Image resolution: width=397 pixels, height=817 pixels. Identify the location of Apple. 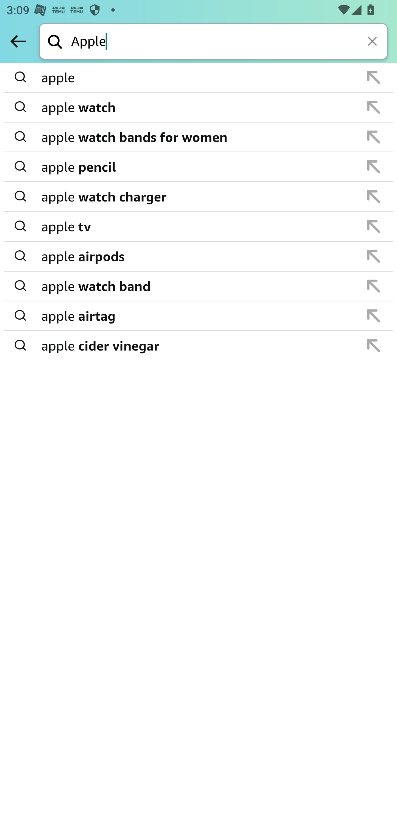
(229, 42).